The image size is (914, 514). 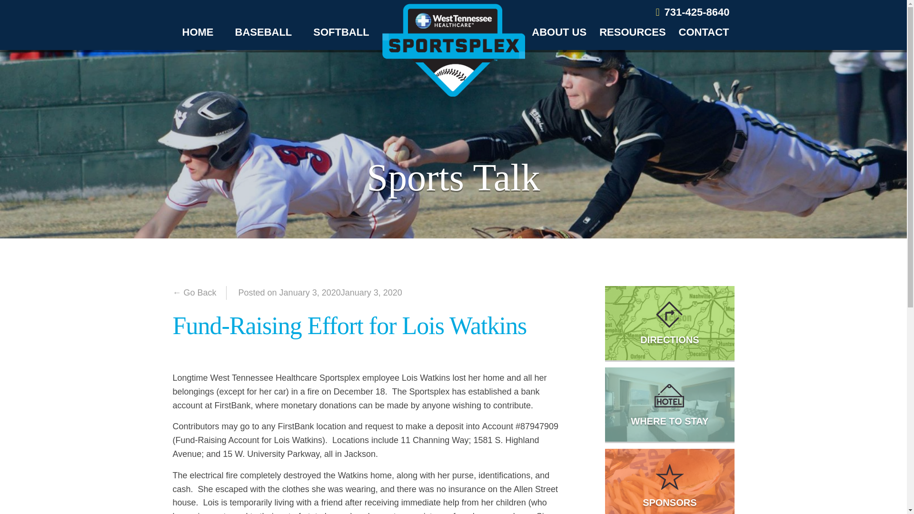 What do you see at coordinates (704, 32) in the screenshot?
I see `CONTACT` at bounding box center [704, 32].